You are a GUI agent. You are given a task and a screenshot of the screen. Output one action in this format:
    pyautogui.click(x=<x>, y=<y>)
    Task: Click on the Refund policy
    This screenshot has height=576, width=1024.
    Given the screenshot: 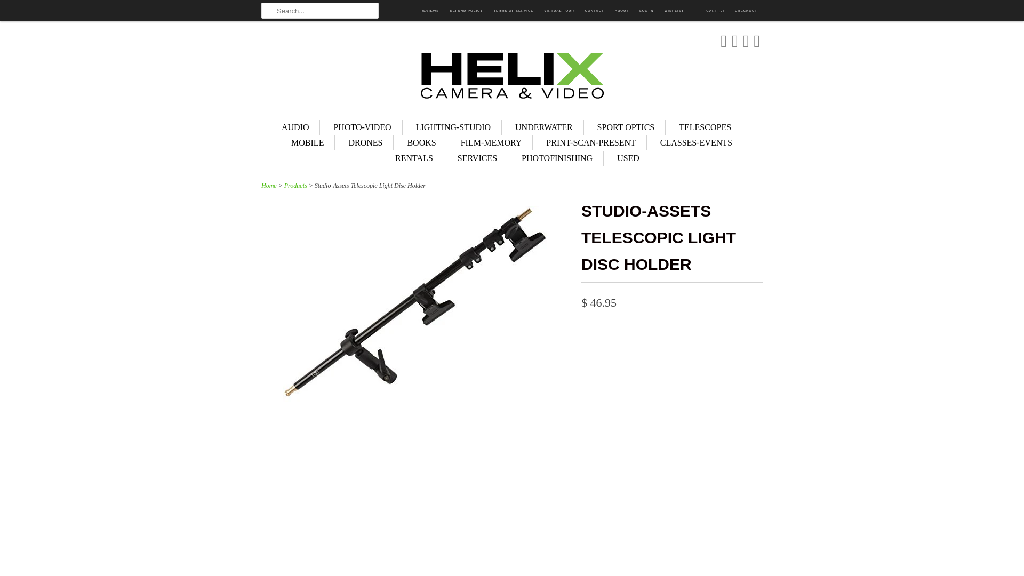 What is the action you would take?
    pyautogui.click(x=466, y=11)
    